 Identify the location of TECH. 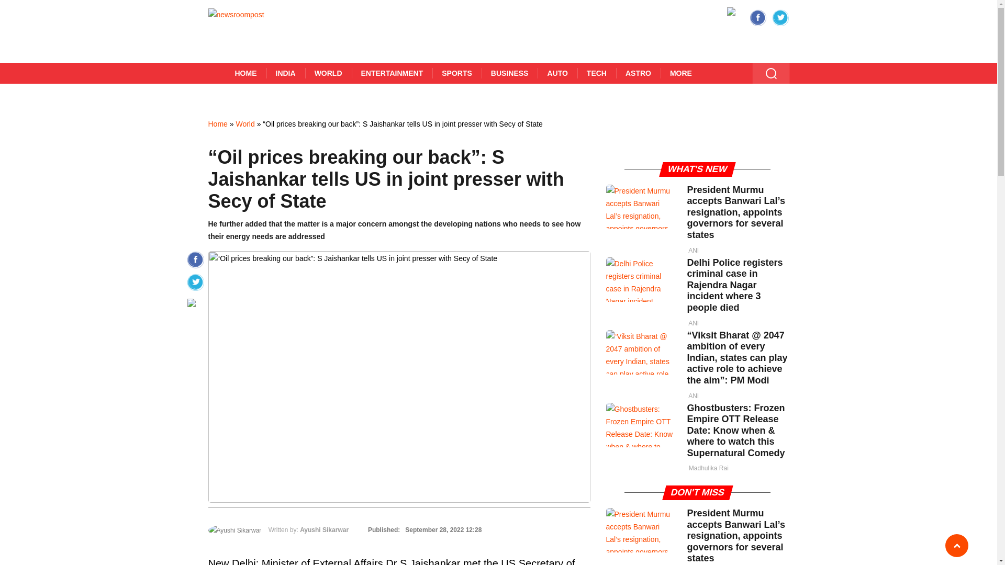
(596, 73).